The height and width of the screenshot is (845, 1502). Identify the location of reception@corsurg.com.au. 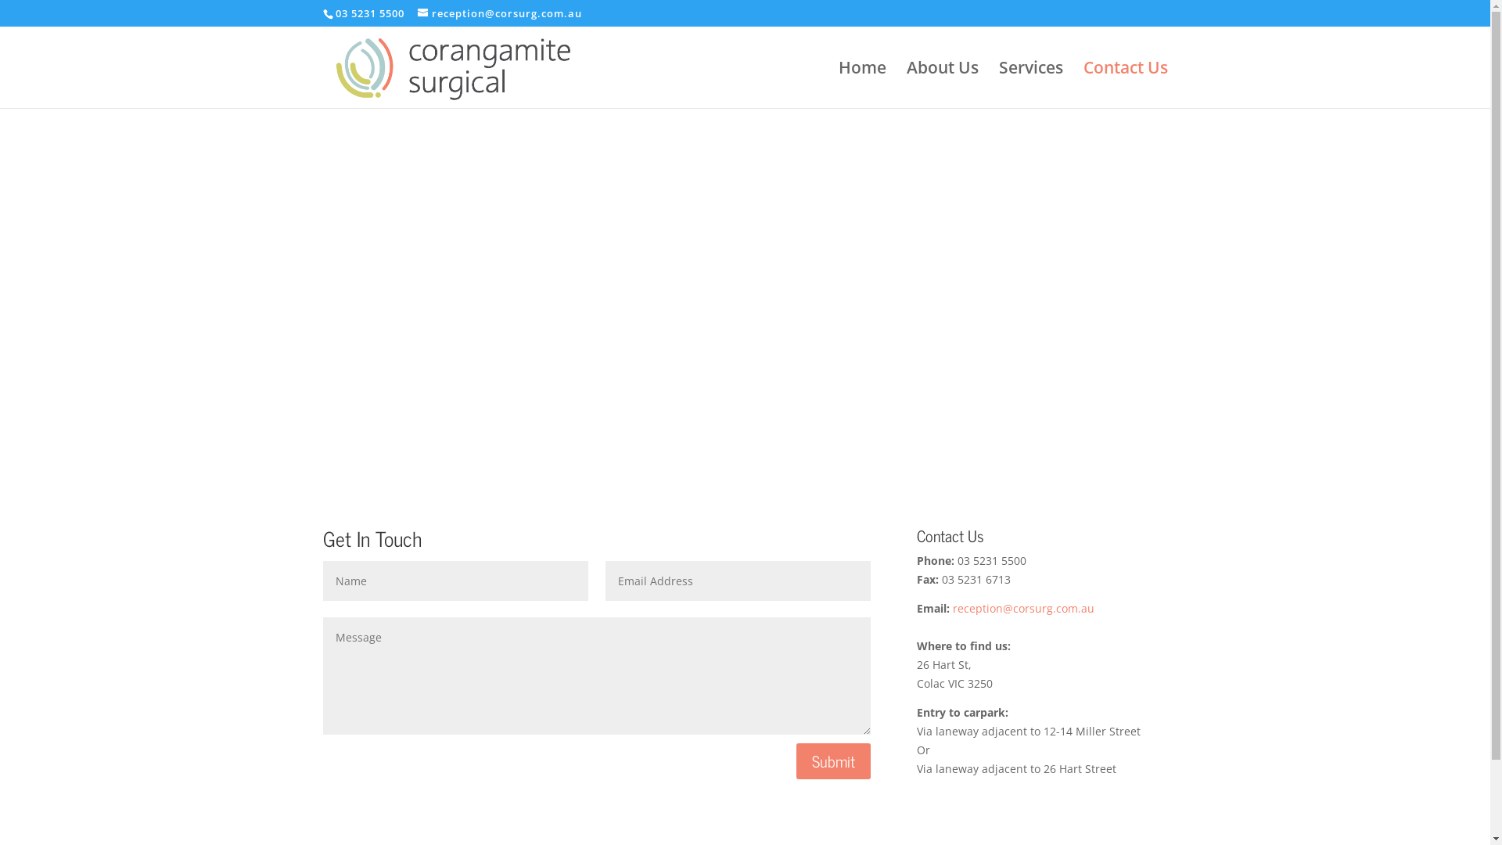
(1023, 609).